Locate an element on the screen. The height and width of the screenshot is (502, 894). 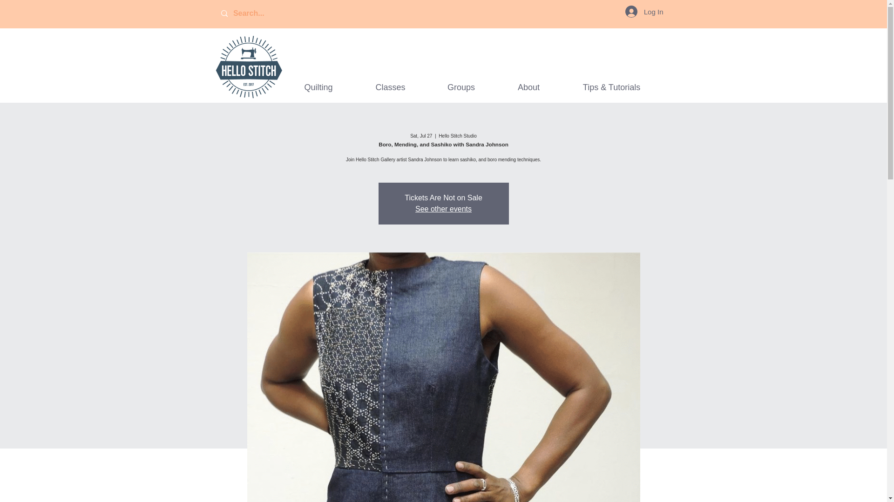
About is located at coordinates (528, 87).